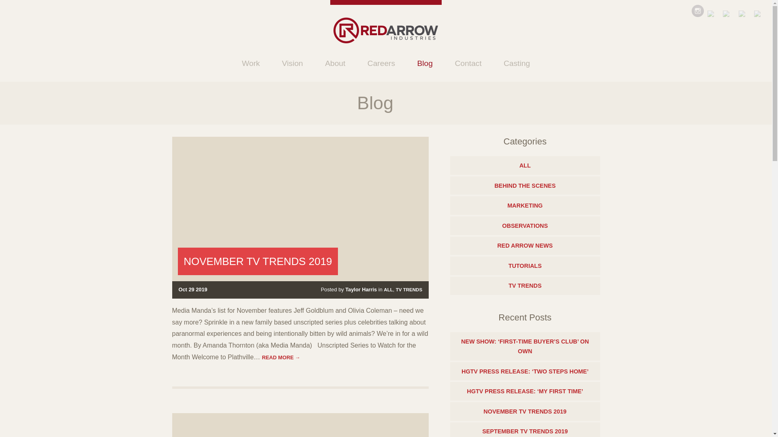 Image resolution: width=778 pixels, height=437 pixels. What do you see at coordinates (381, 63) in the screenshot?
I see `Careers` at bounding box center [381, 63].